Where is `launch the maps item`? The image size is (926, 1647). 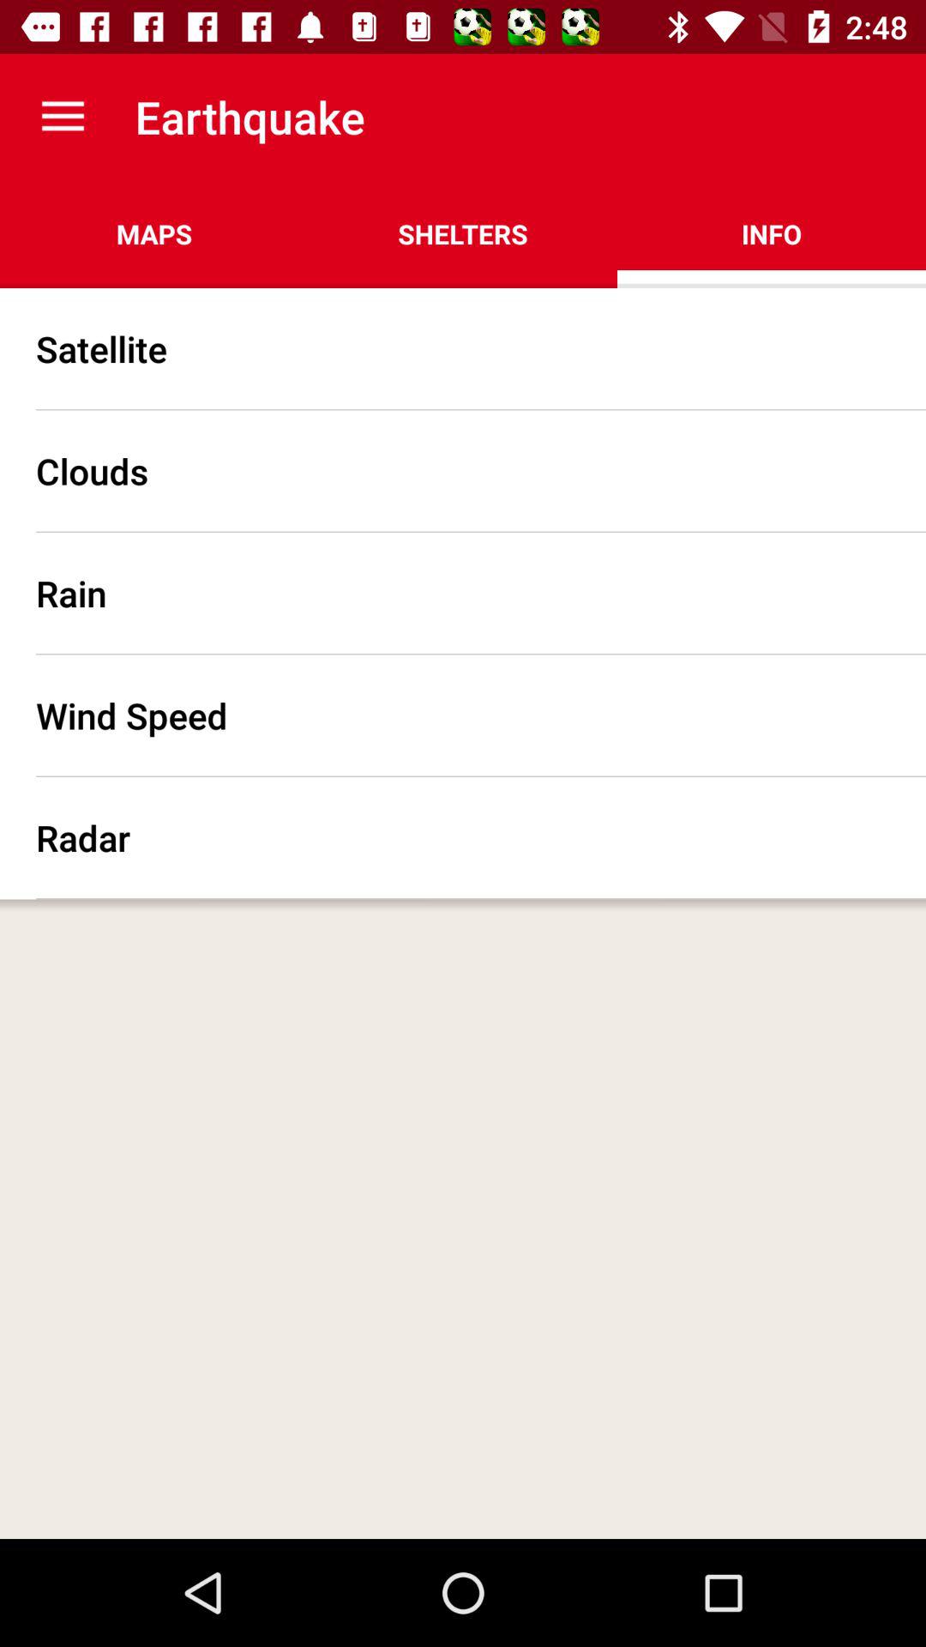 launch the maps item is located at coordinates (154, 233).